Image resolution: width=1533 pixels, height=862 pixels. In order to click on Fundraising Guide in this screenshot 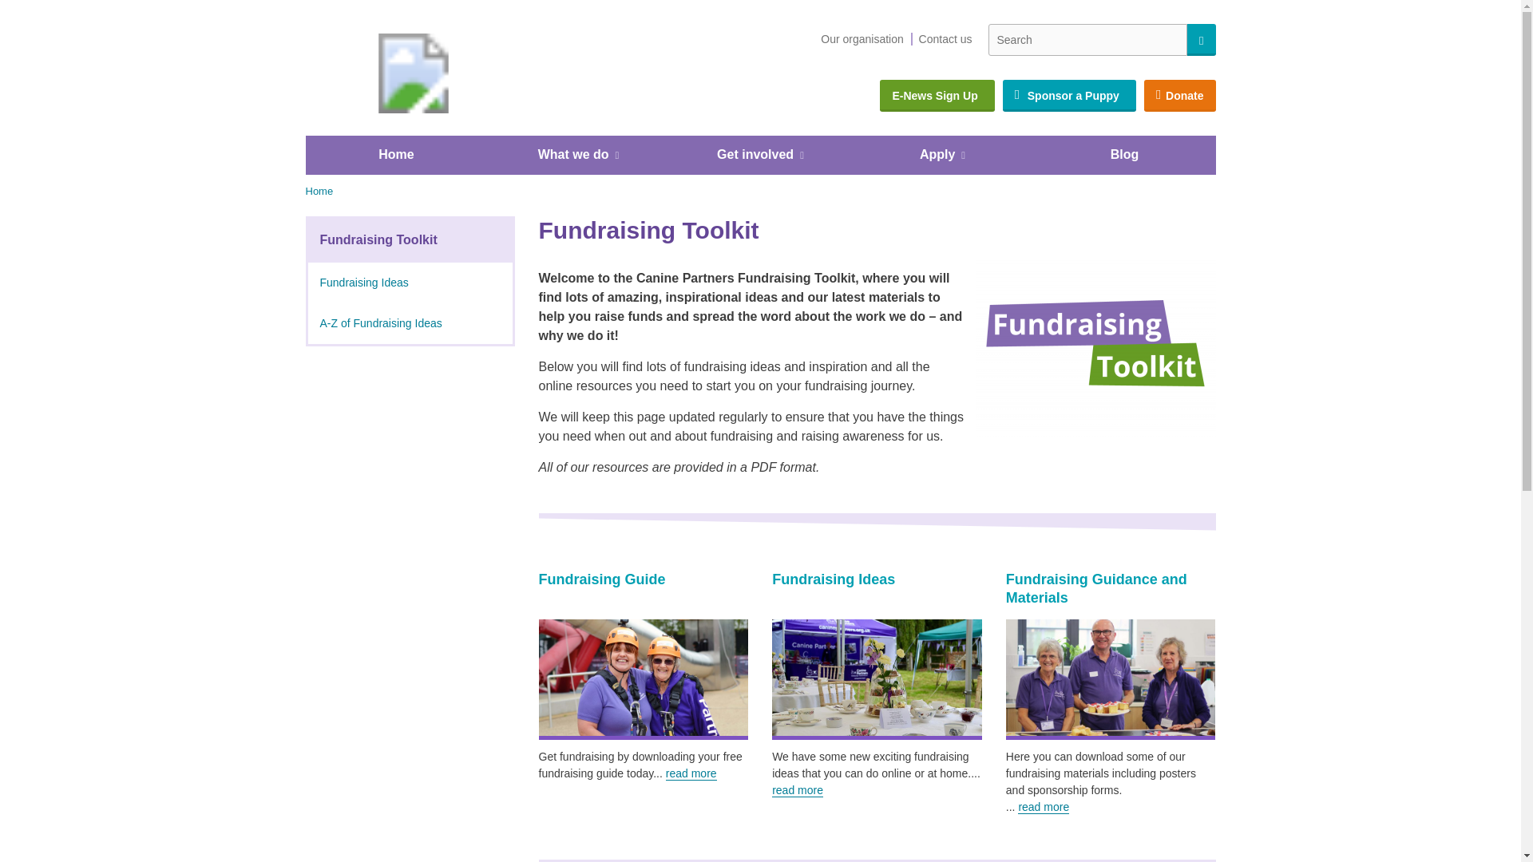, I will do `click(601, 579)`.